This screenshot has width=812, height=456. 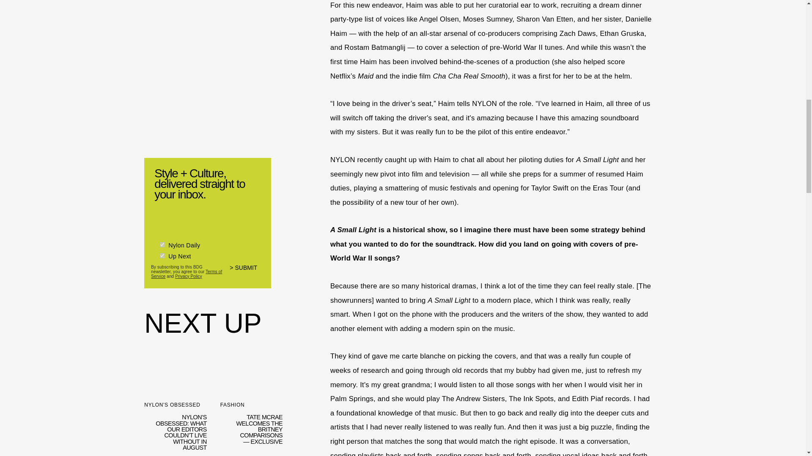 What do you see at coordinates (186, 273) in the screenshot?
I see `Terms of Service` at bounding box center [186, 273].